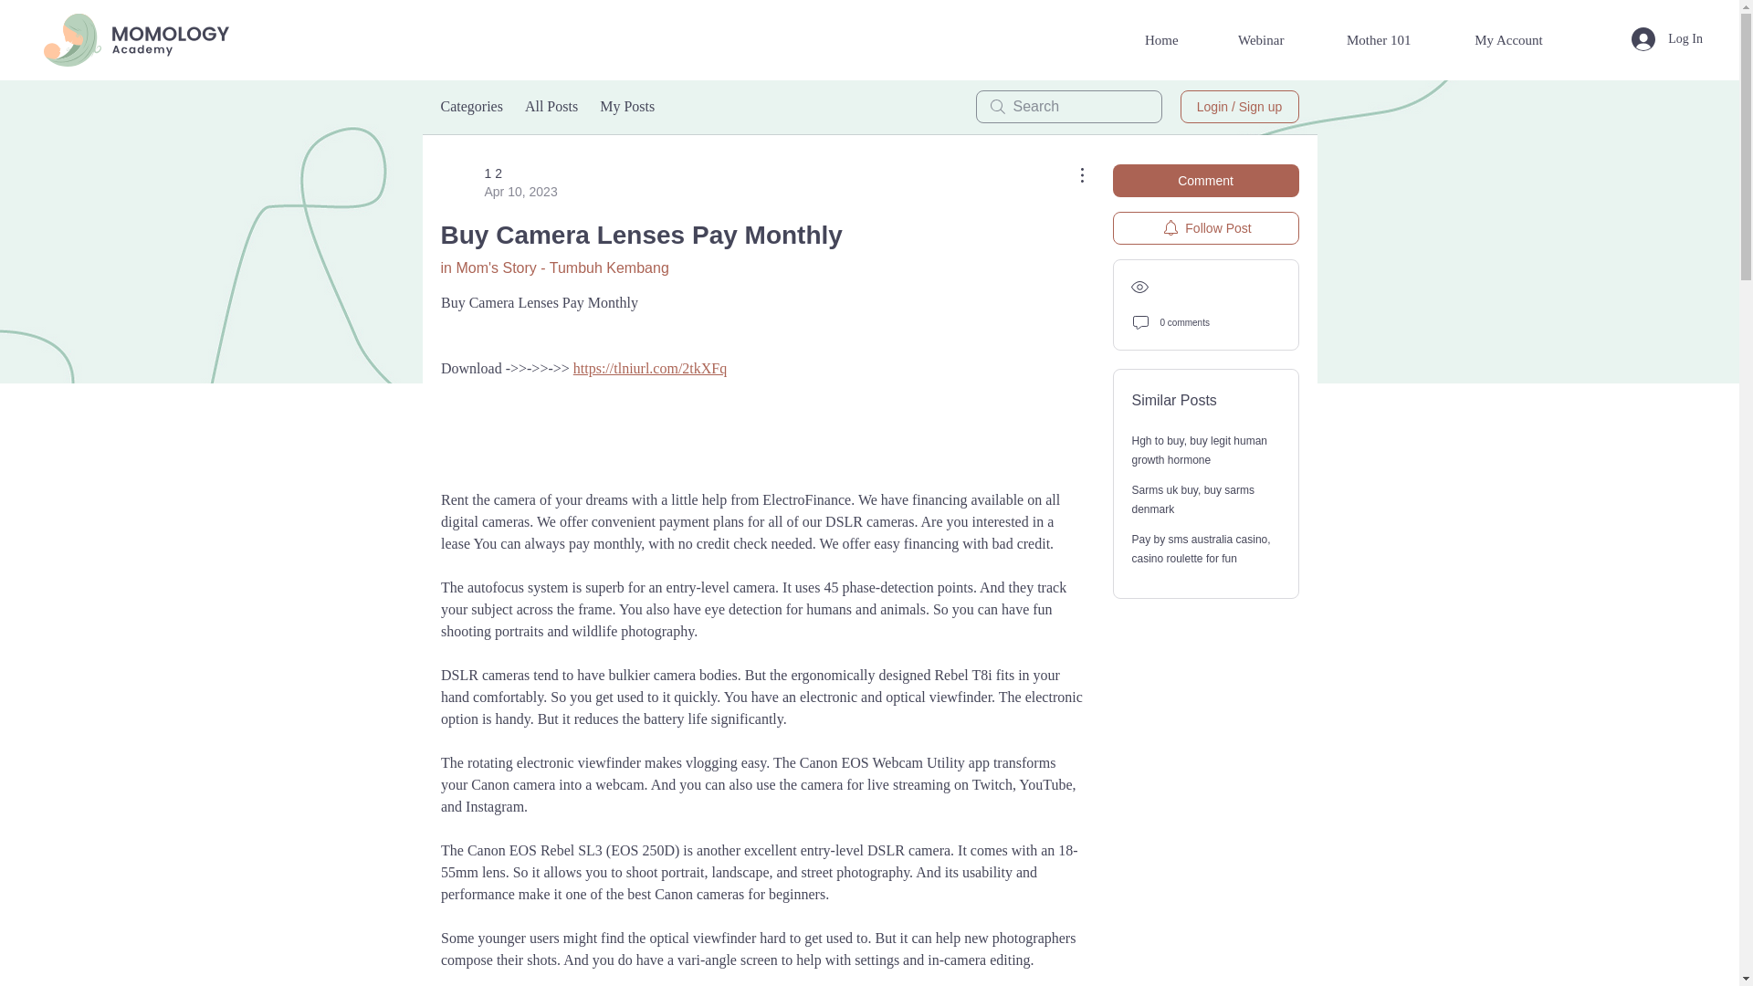 The image size is (1753, 986). Describe the element at coordinates (1205, 228) in the screenshot. I see `Follow Post` at that location.